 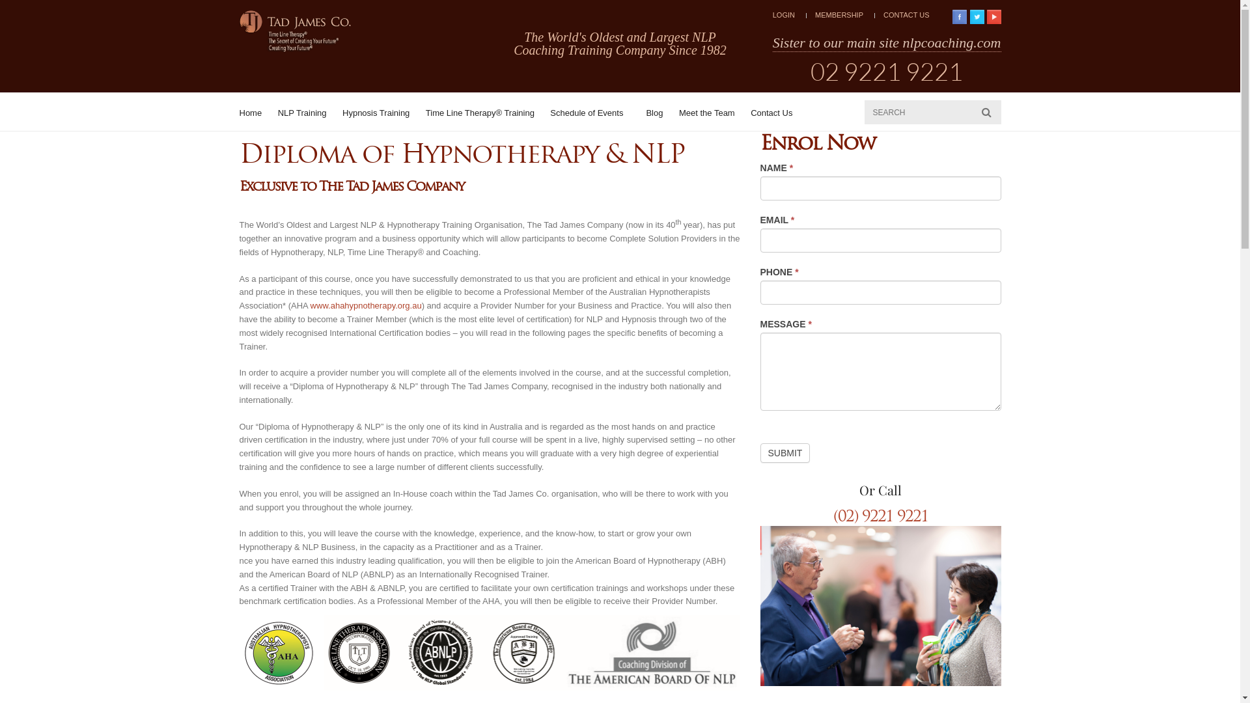 What do you see at coordinates (977, 17) in the screenshot?
I see `twitter` at bounding box center [977, 17].